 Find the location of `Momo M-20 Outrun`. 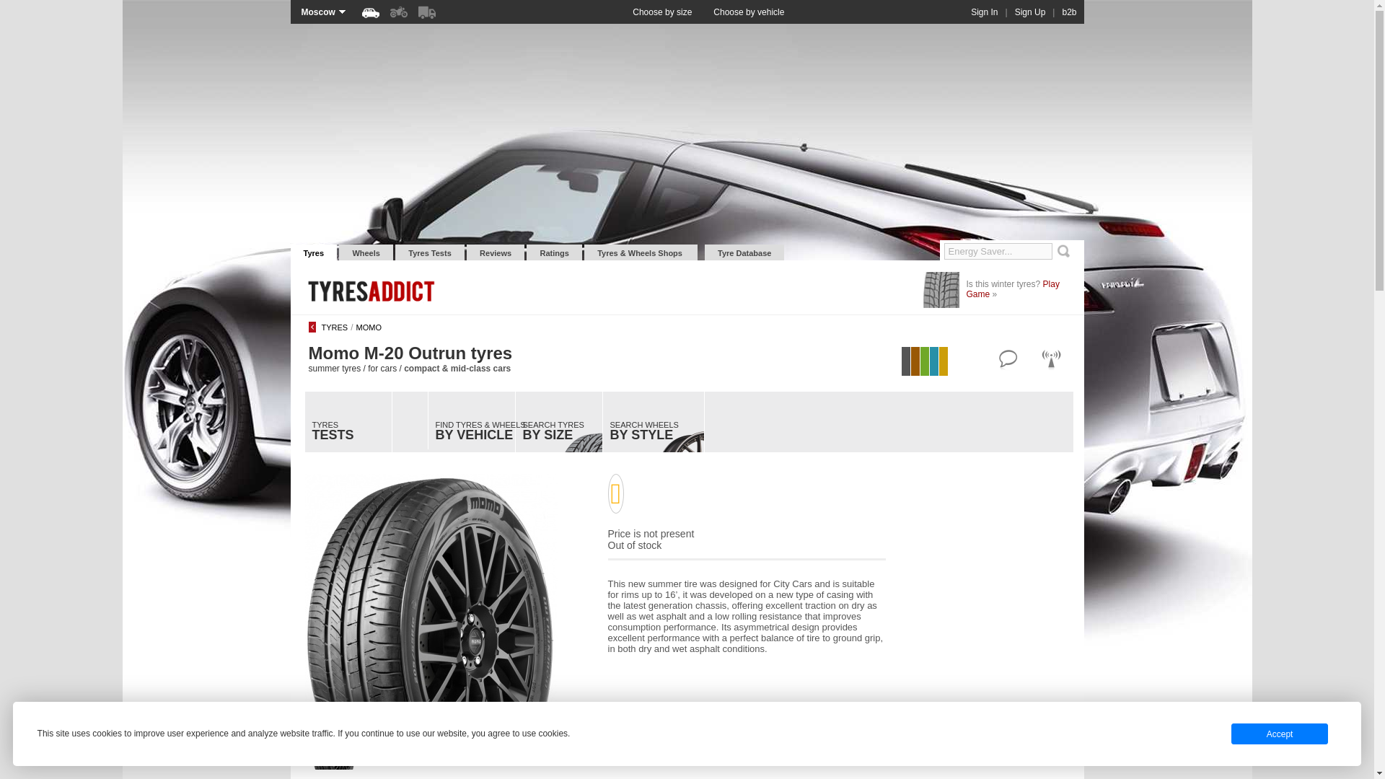

Momo M-20 Outrun is located at coordinates (430, 599).